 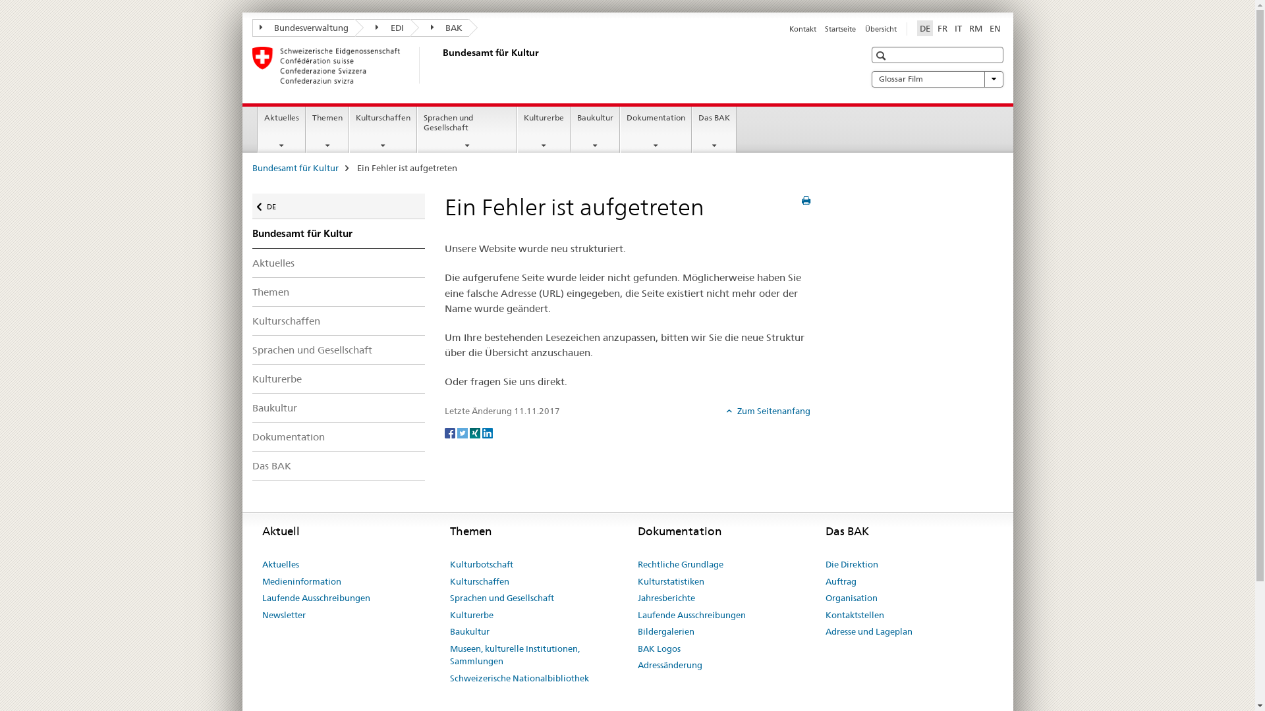 I want to click on Baukultur, so click(x=596, y=130).